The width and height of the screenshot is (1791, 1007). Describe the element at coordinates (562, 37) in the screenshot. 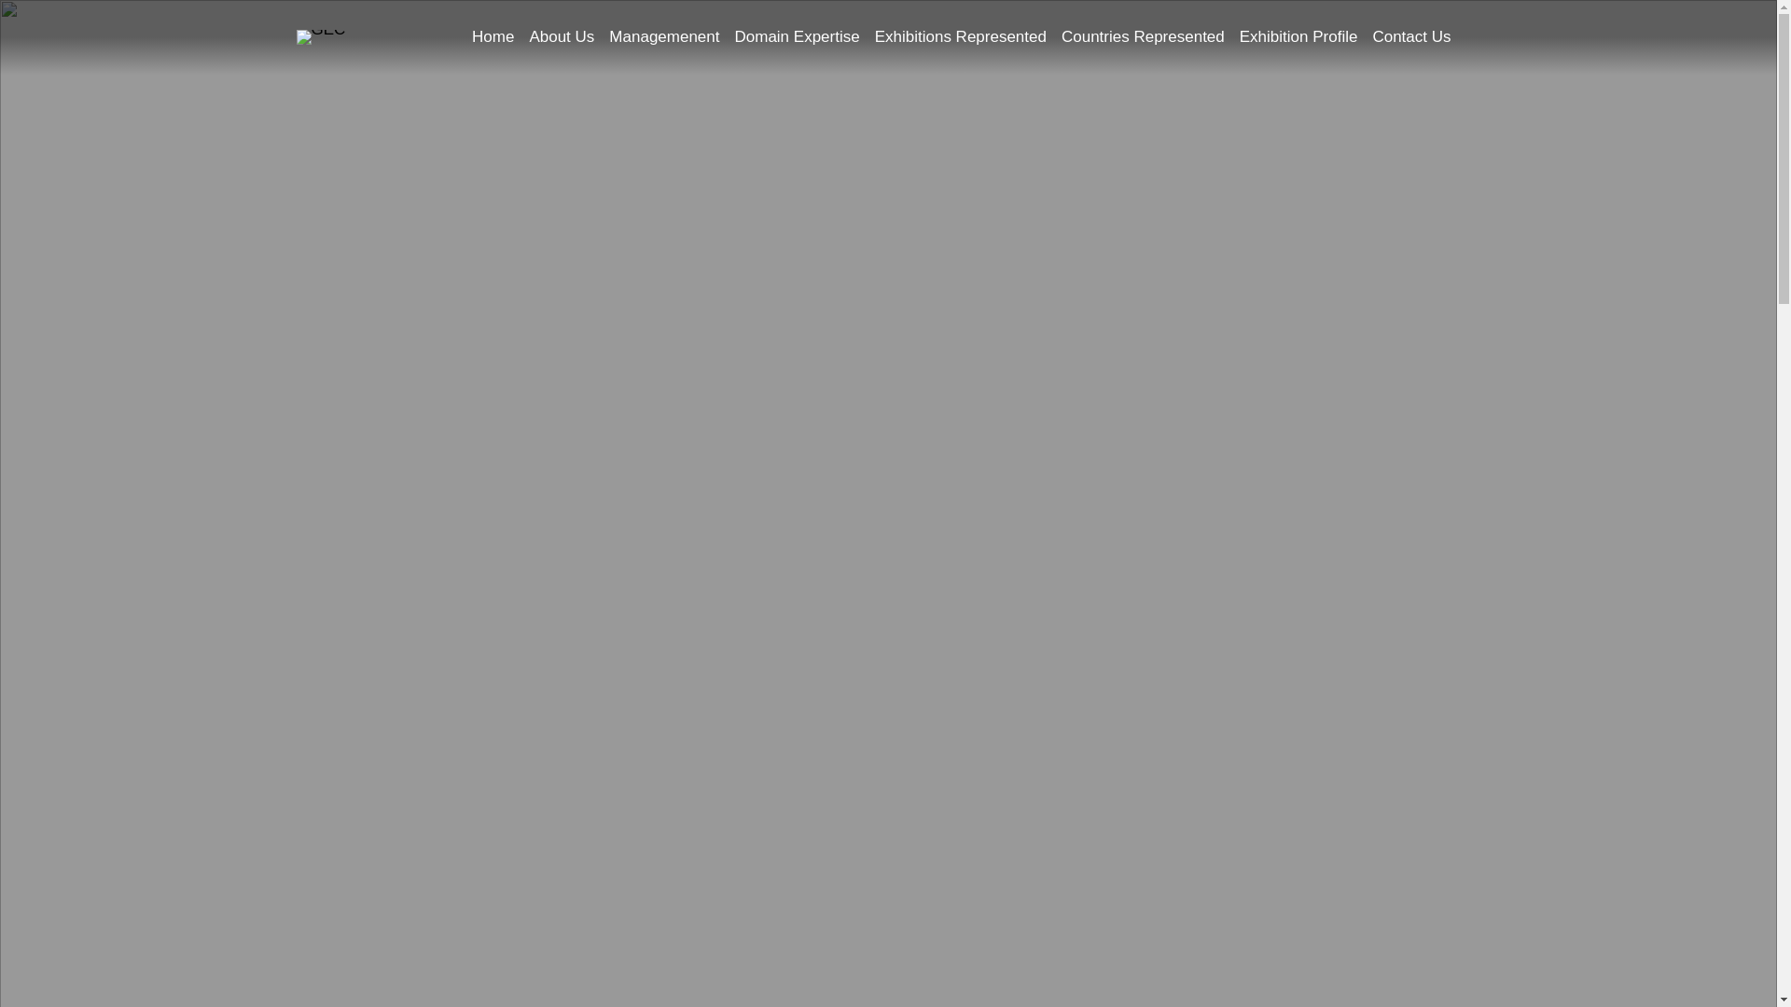

I see `About Us` at that location.